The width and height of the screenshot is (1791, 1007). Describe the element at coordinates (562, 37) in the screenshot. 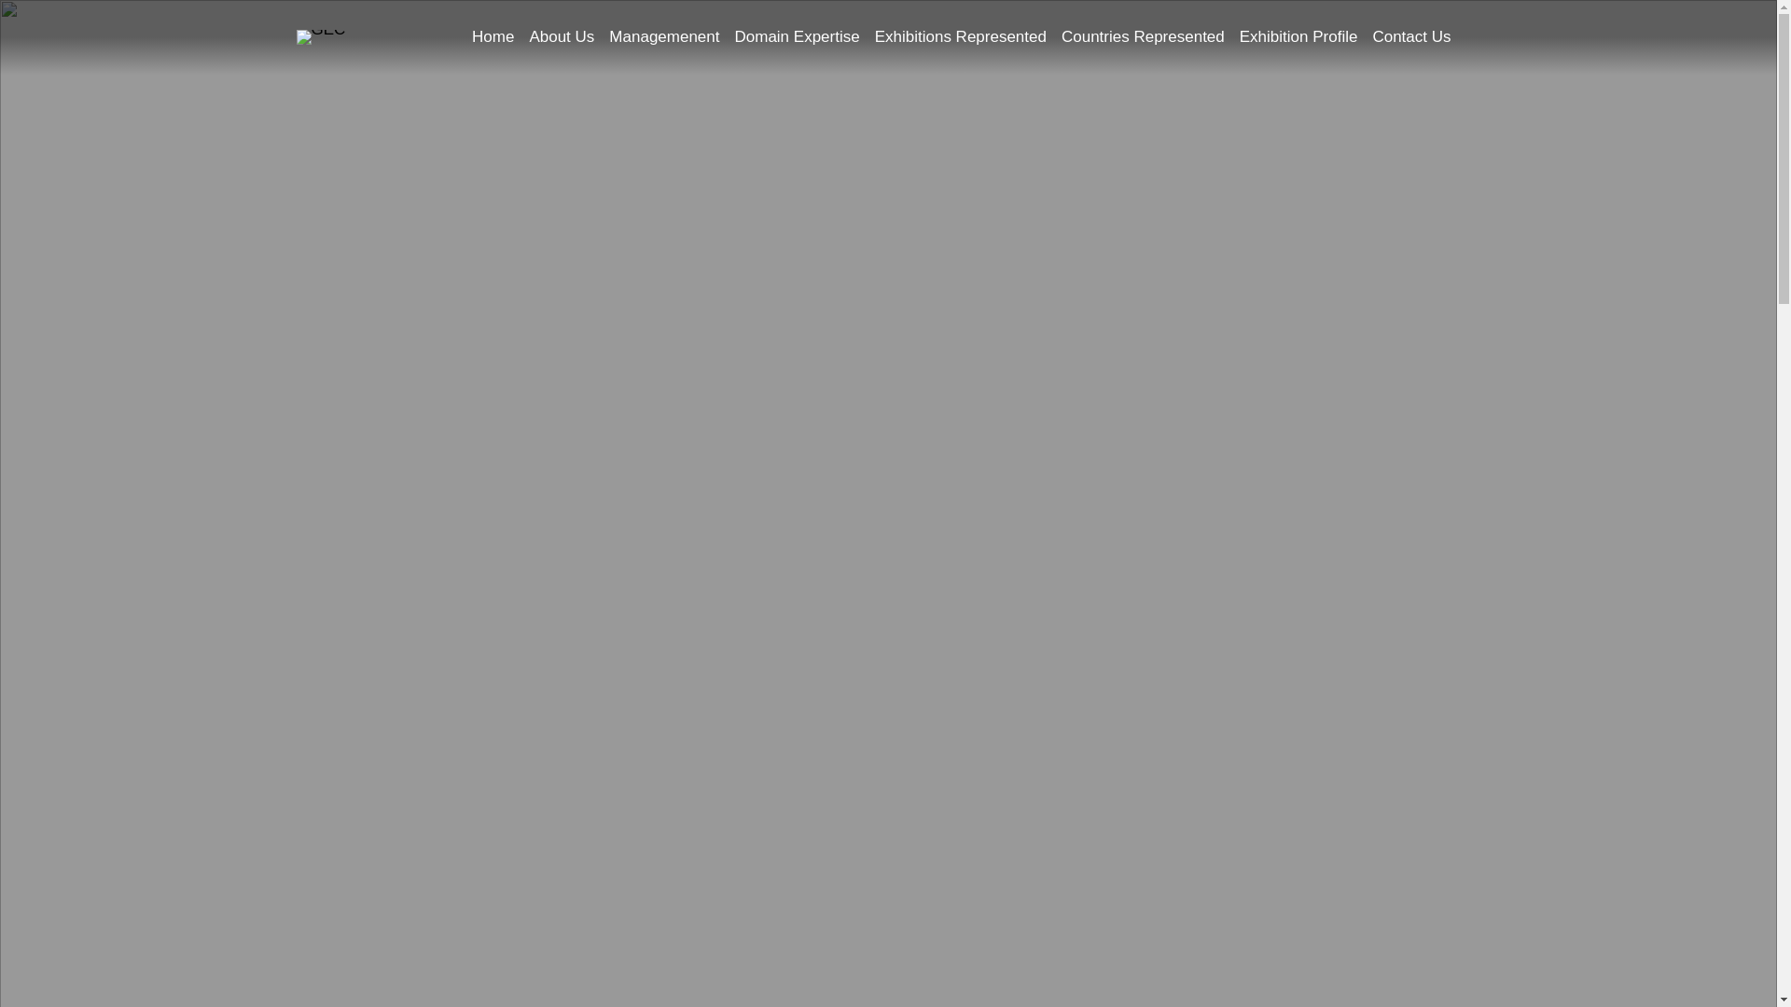

I see `About Us` at that location.